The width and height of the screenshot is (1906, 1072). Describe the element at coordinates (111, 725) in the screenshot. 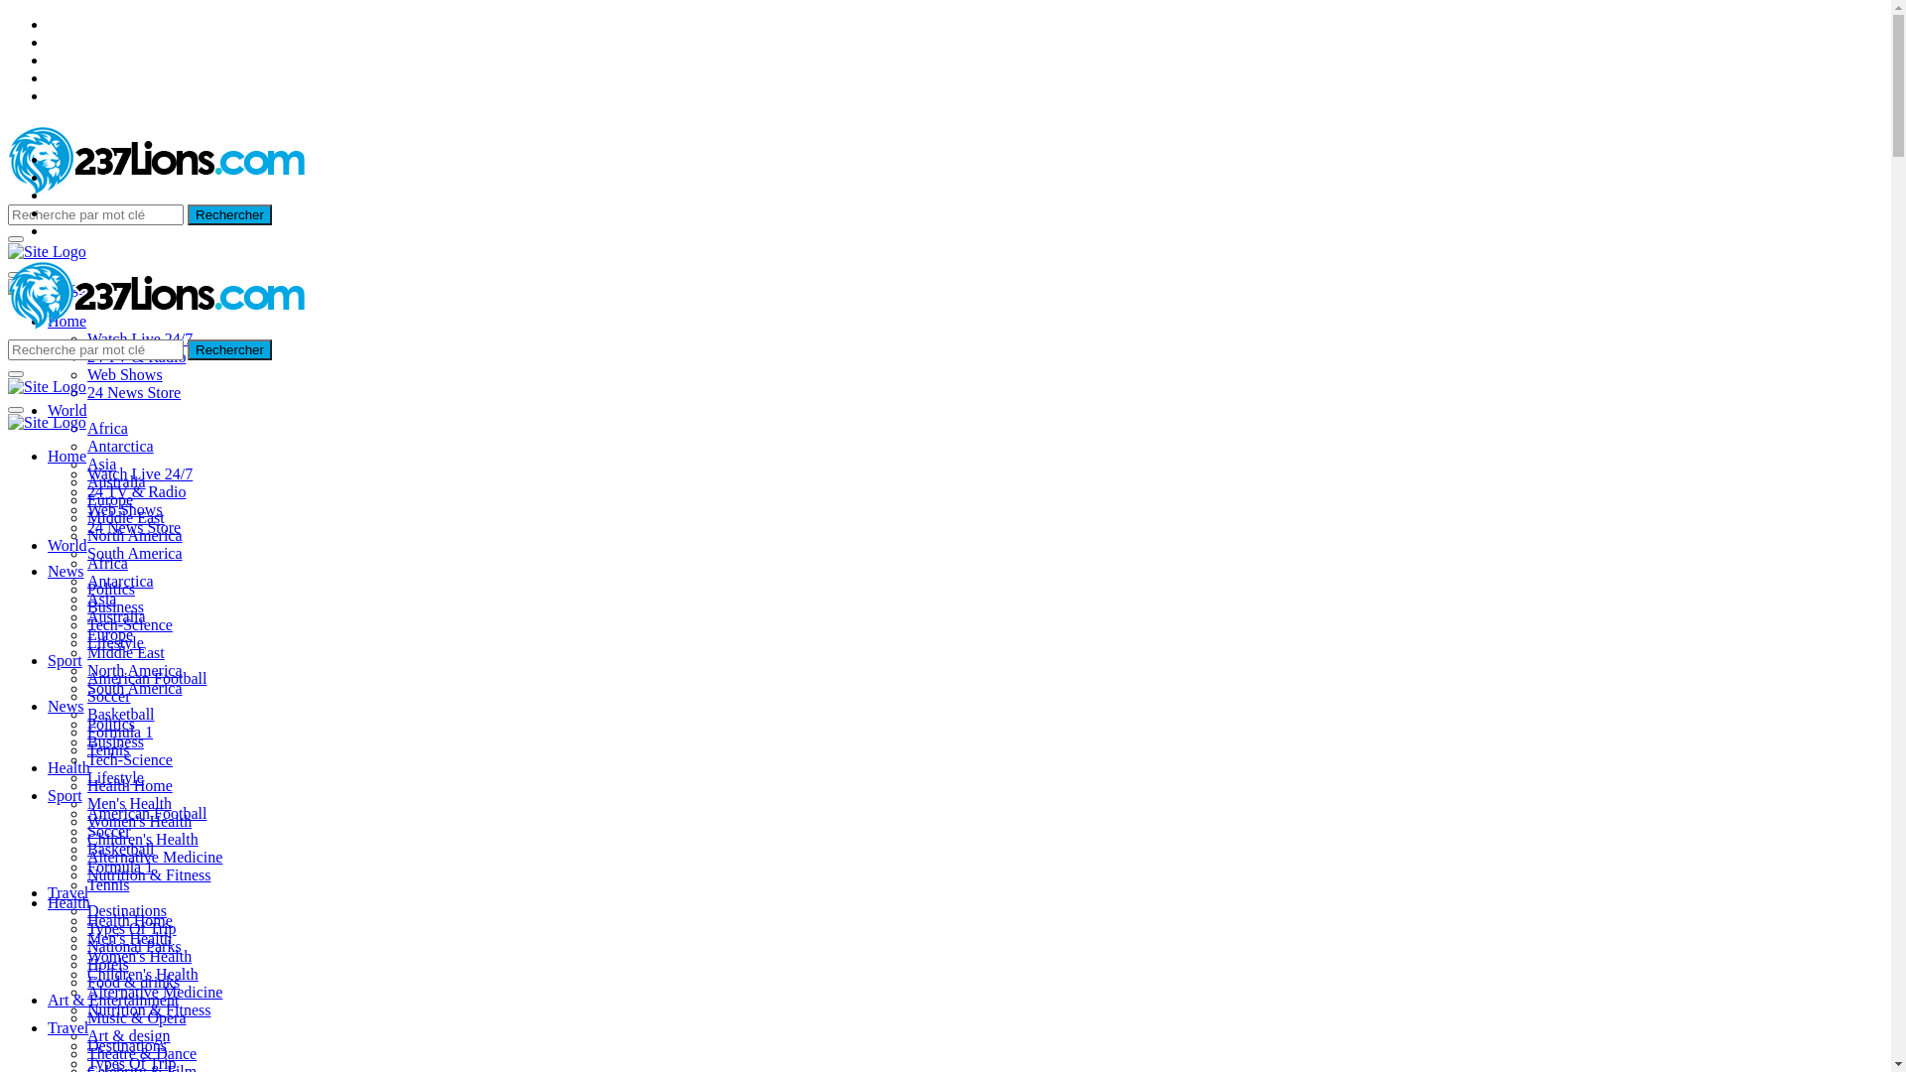

I see `Politics` at that location.